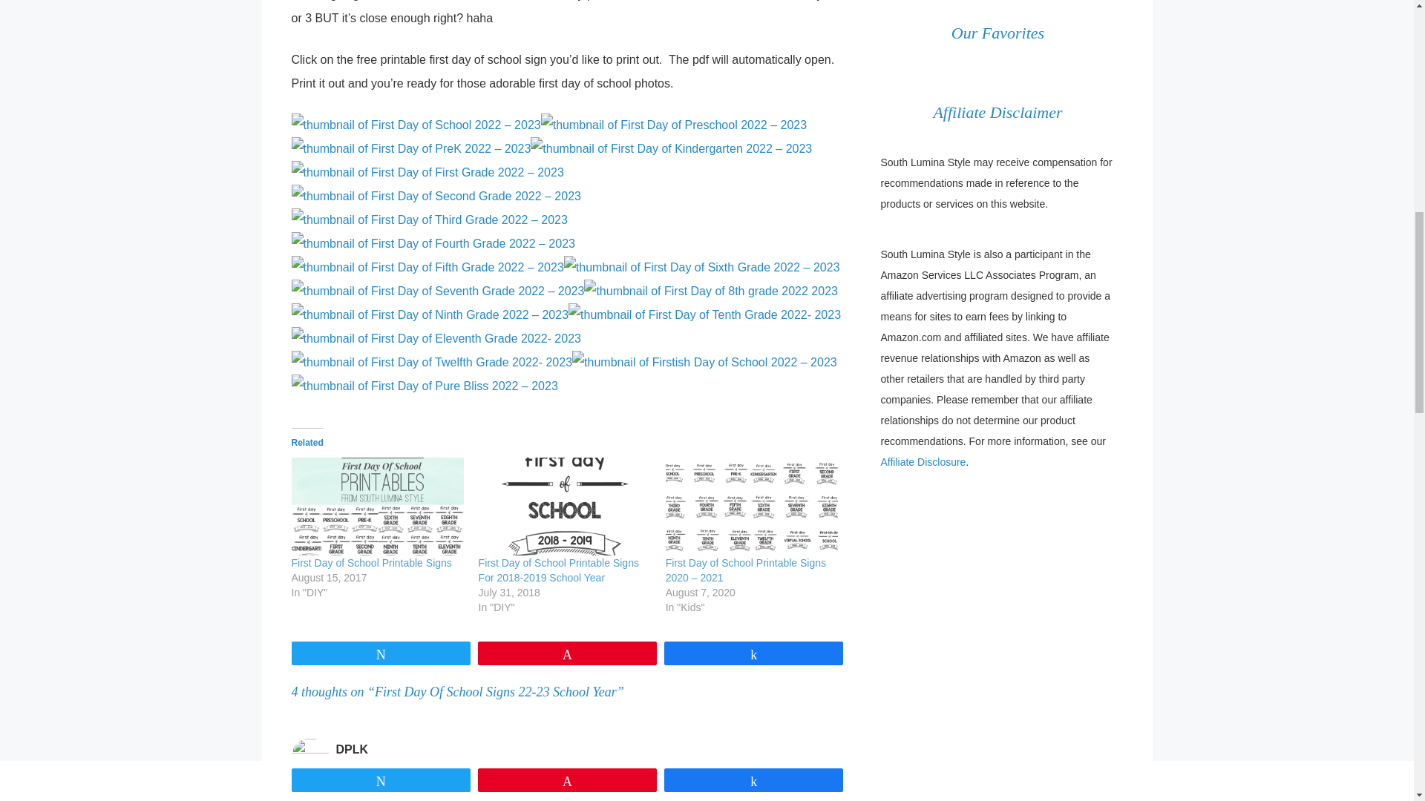 The height and width of the screenshot is (801, 1425). What do you see at coordinates (429, 220) in the screenshot?
I see `First Day of Third Grade 2022 - 2023` at bounding box center [429, 220].